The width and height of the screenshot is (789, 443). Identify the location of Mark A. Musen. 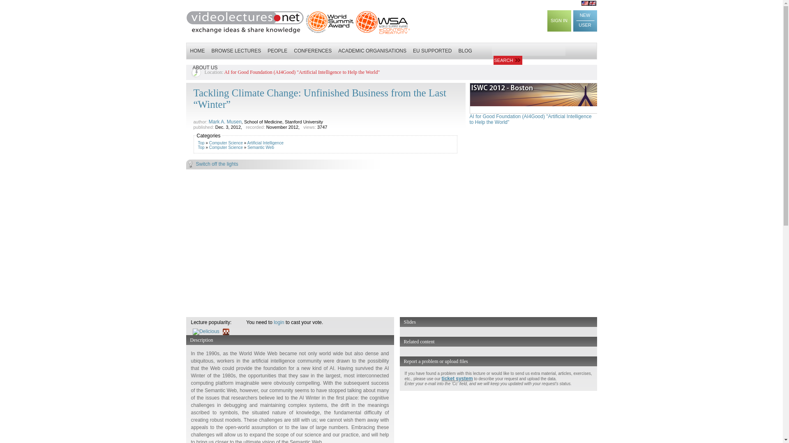
(225, 121).